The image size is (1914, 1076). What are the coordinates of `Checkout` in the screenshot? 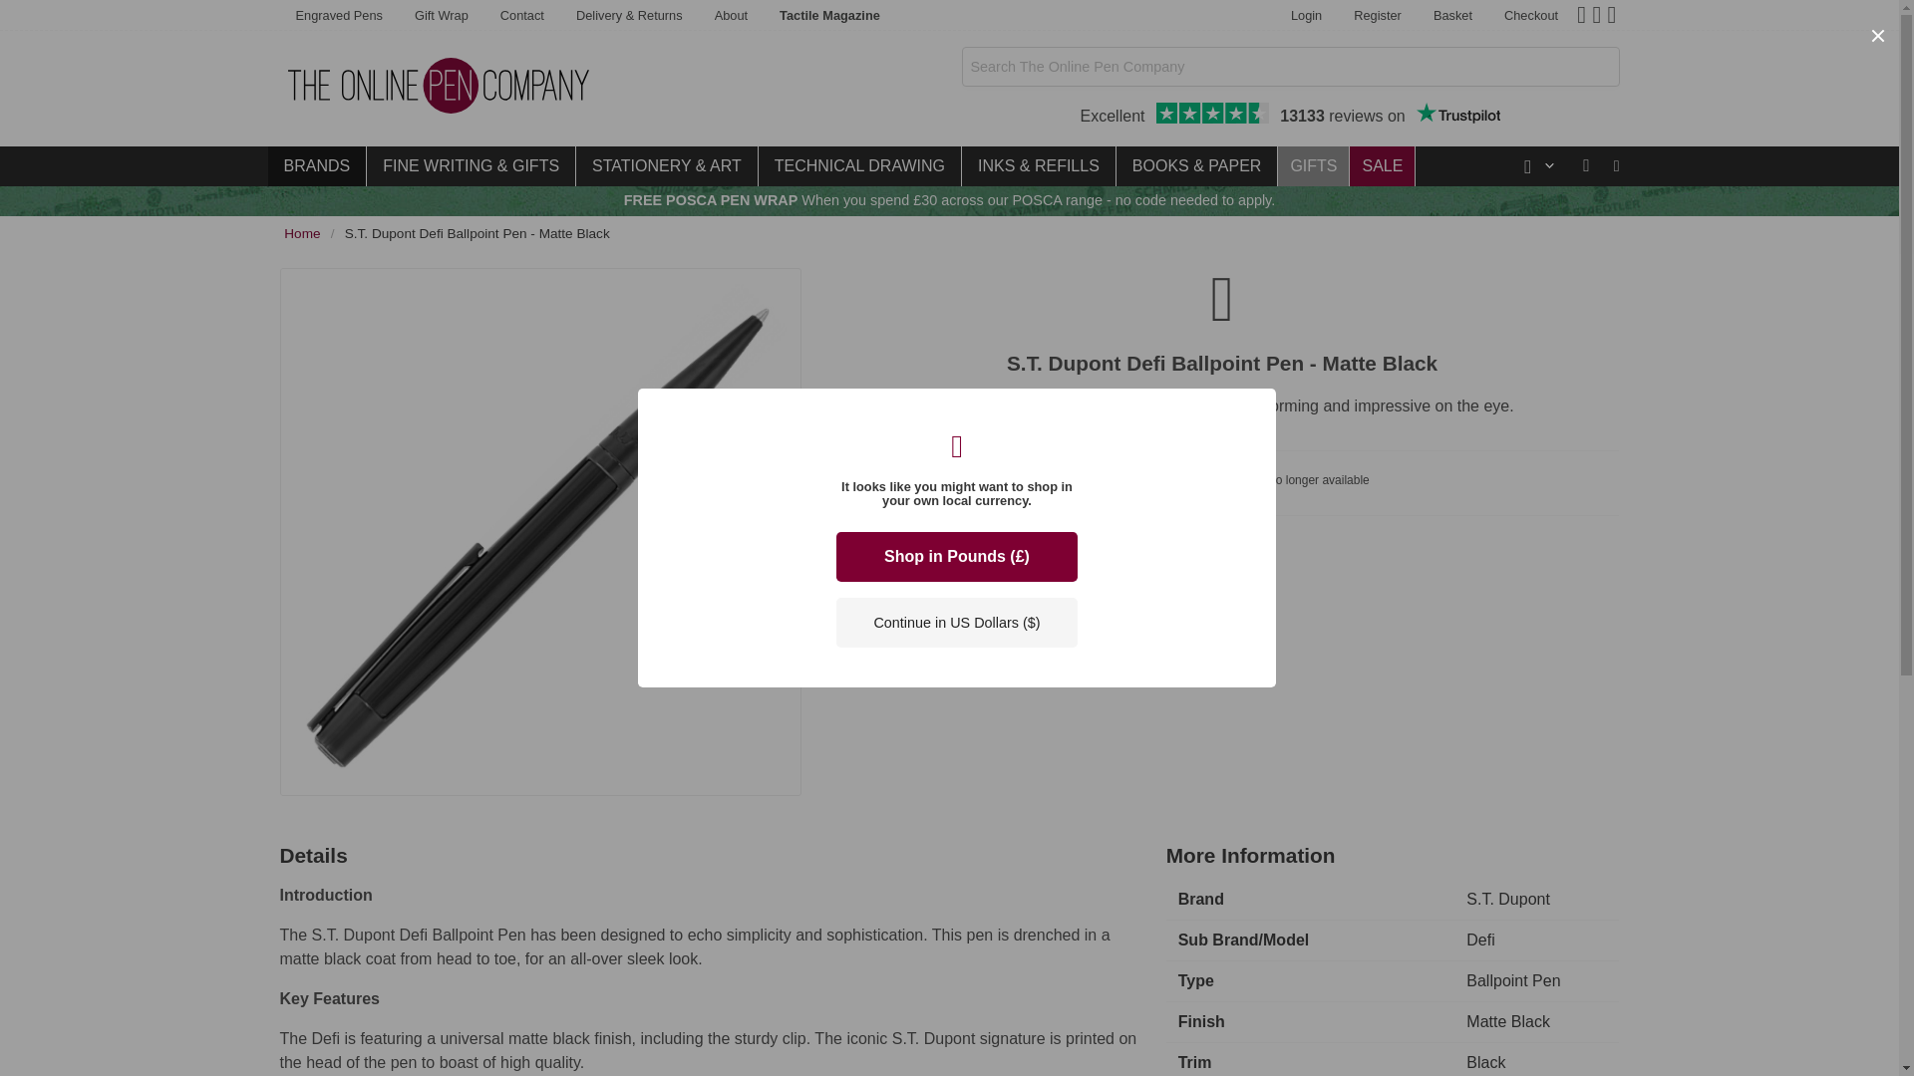 It's located at (1531, 16).